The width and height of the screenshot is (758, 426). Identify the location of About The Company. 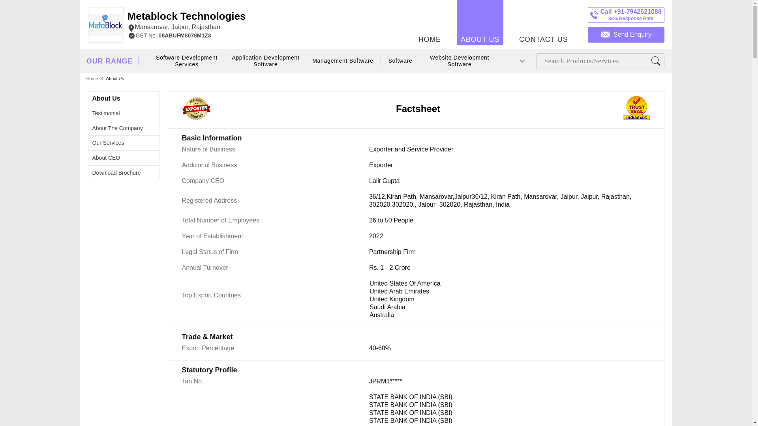
(118, 128).